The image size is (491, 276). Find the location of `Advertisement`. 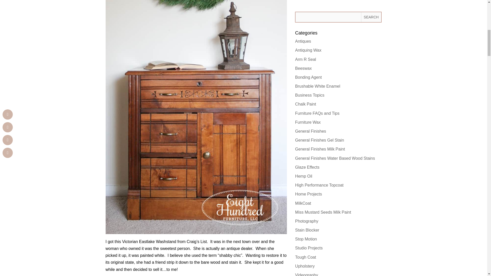

Advertisement is located at coordinates (338, 2).